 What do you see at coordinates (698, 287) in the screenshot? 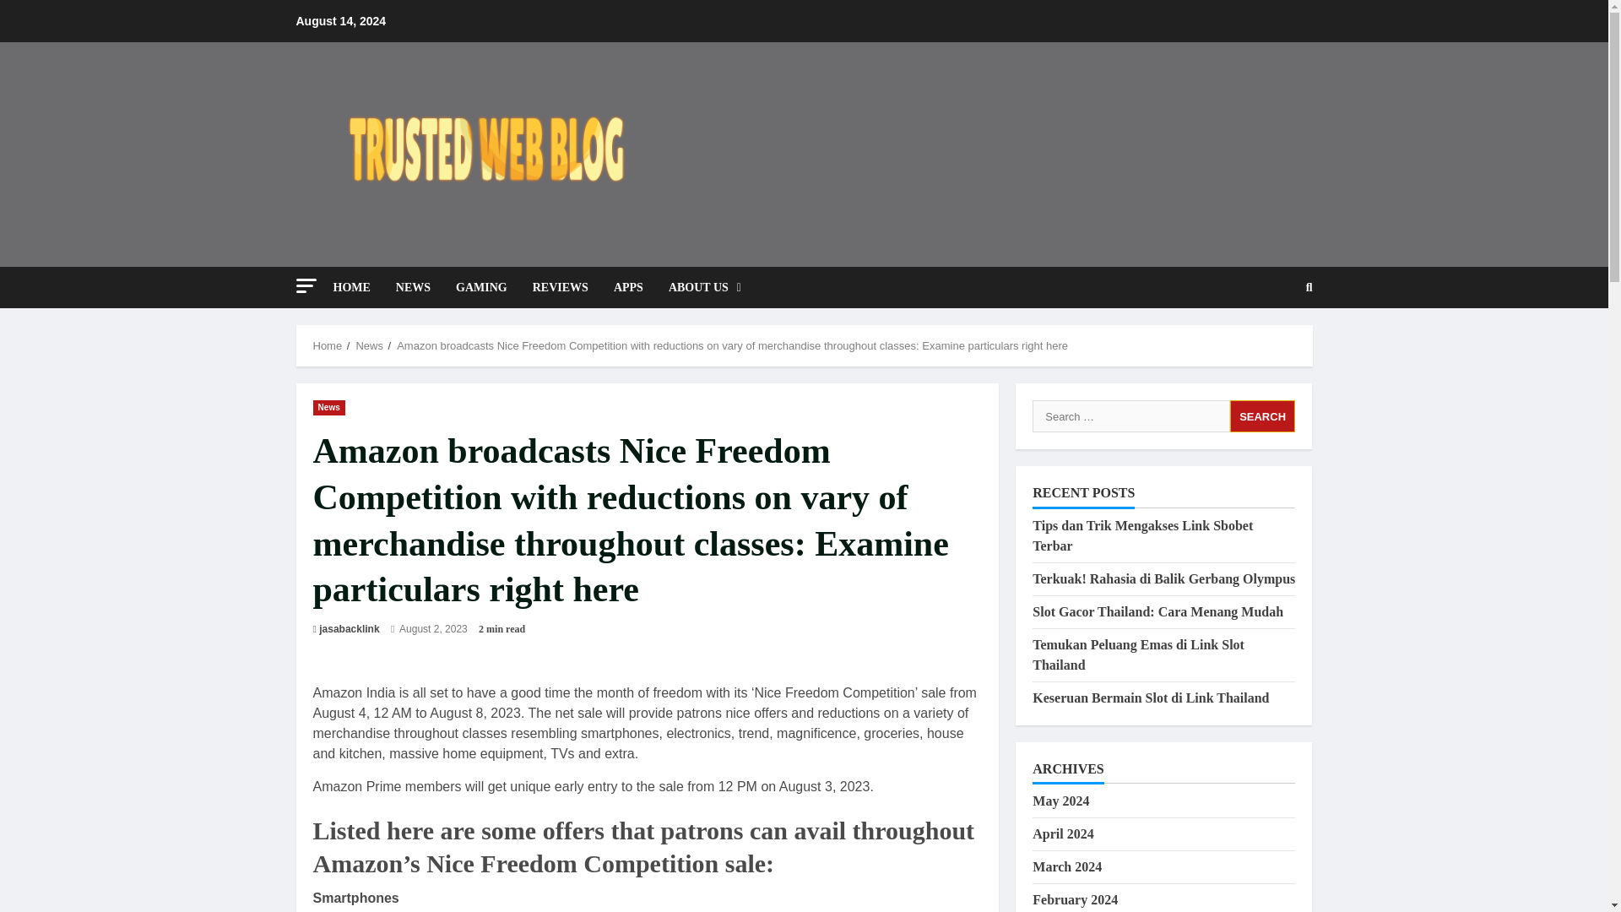
I see `ABOUT US` at bounding box center [698, 287].